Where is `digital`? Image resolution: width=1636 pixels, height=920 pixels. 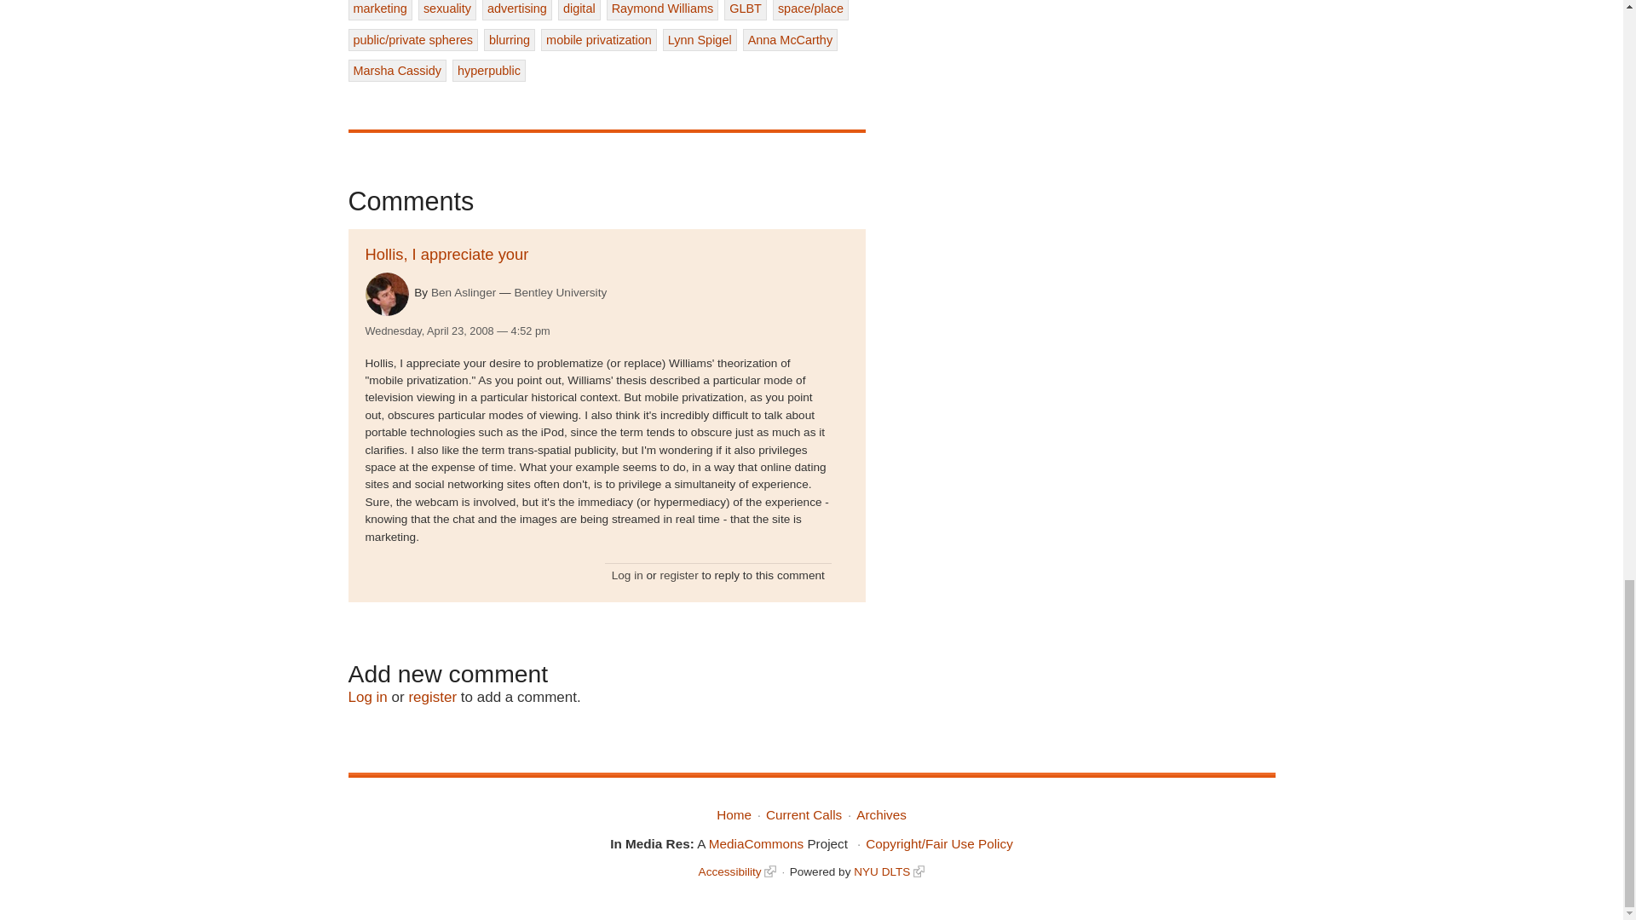 digital is located at coordinates (579, 9).